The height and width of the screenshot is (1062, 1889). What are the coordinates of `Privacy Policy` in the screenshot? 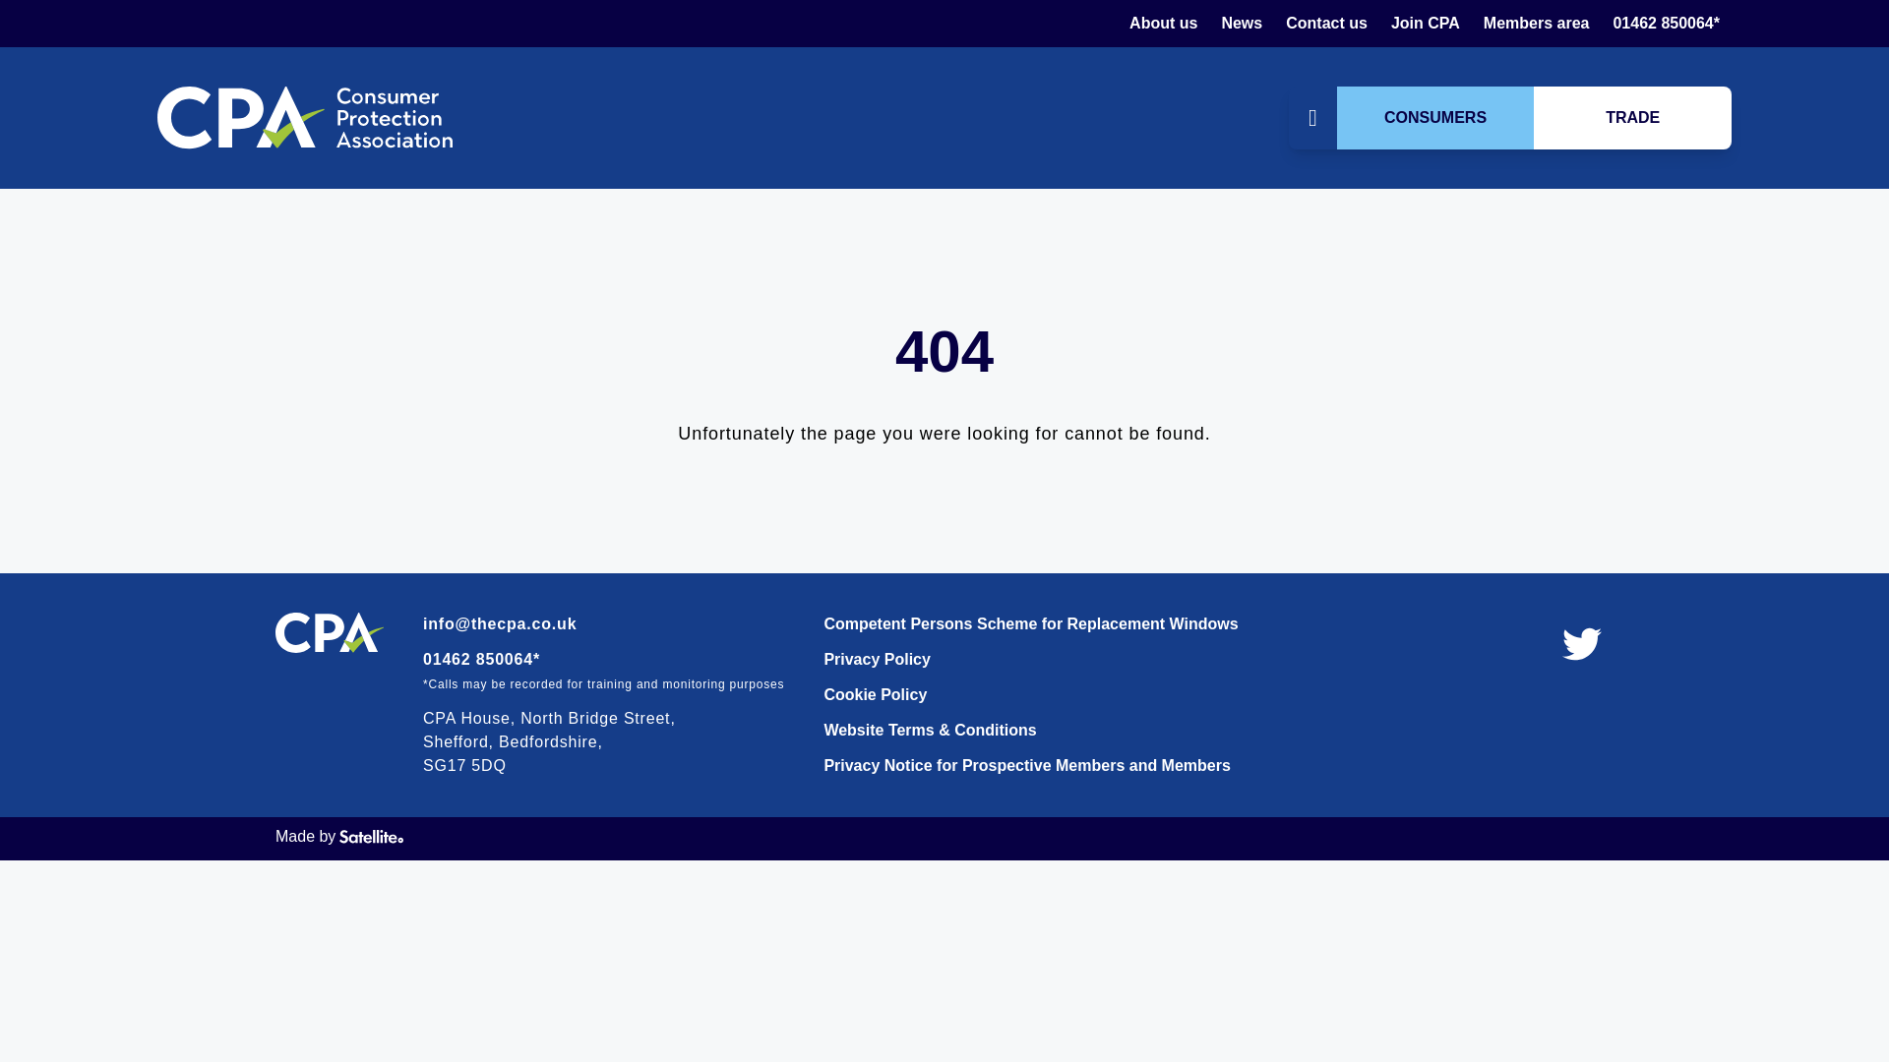 It's located at (1030, 659).